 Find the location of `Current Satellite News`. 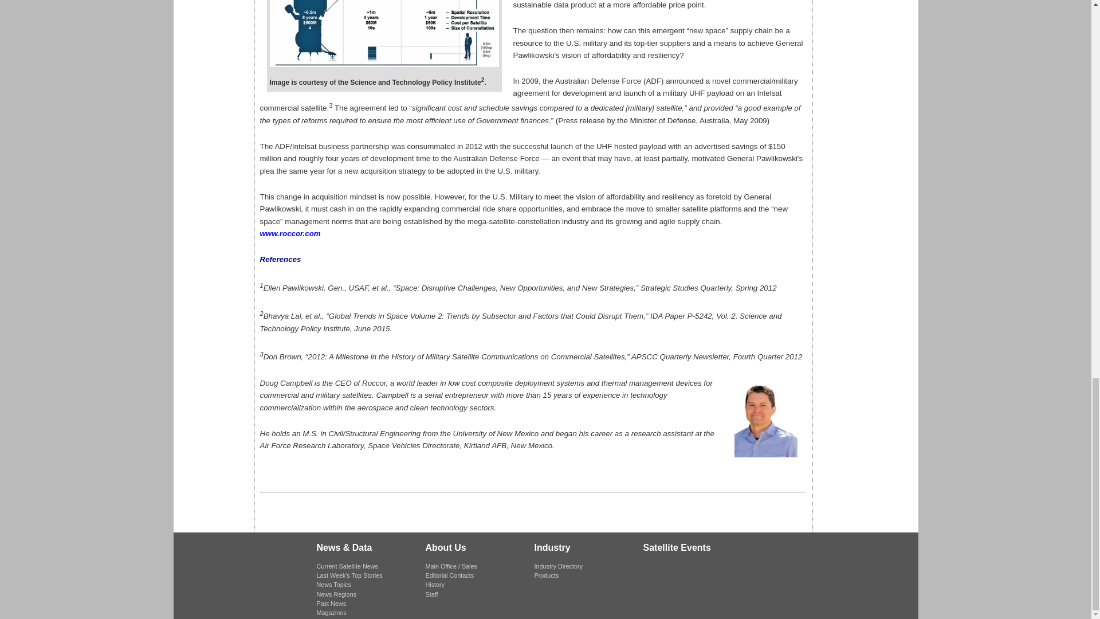

Current Satellite News is located at coordinates (347, 566).